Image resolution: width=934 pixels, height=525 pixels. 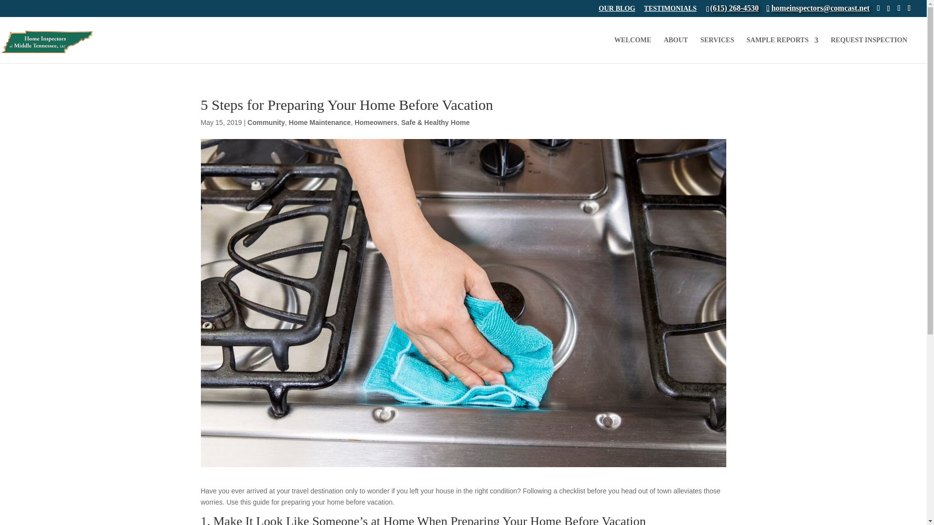 What do you see at coordinates (266, 122) in the screenshot?
I see `Community` at bounding box center [266, 122].